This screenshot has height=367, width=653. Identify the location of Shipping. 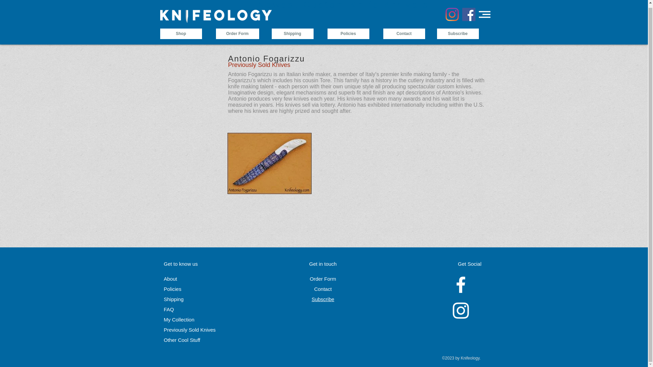
(173, 299).